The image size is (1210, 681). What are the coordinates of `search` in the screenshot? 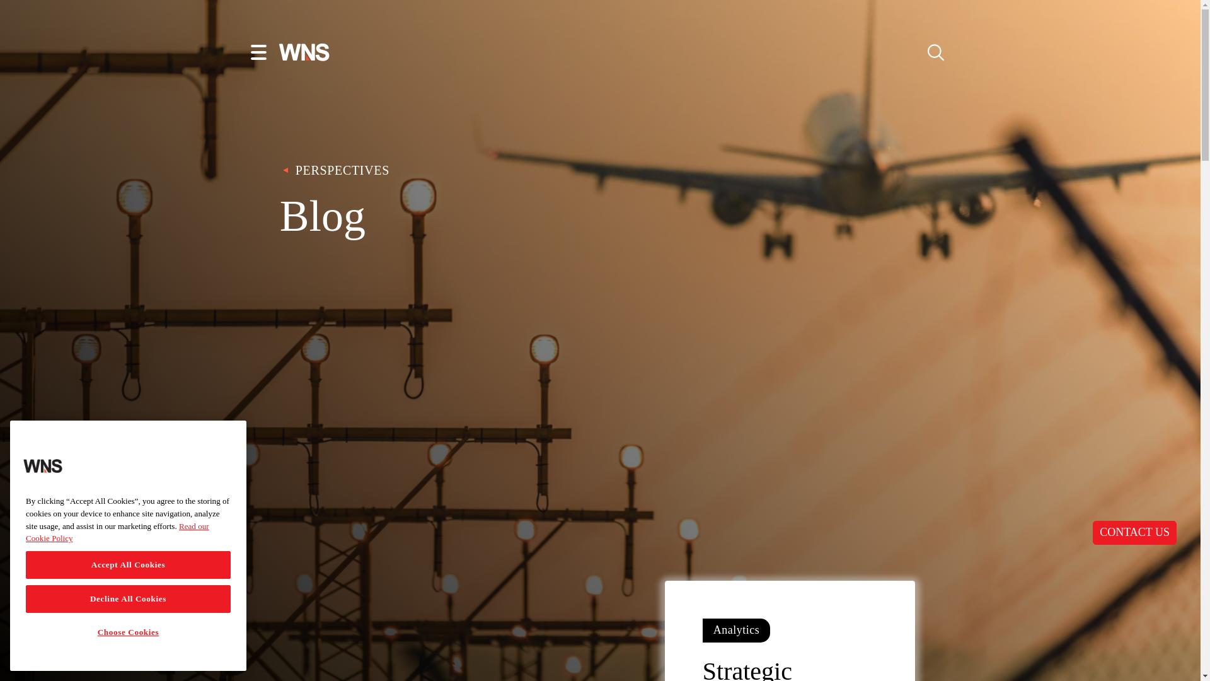 It's located at (935, 52).